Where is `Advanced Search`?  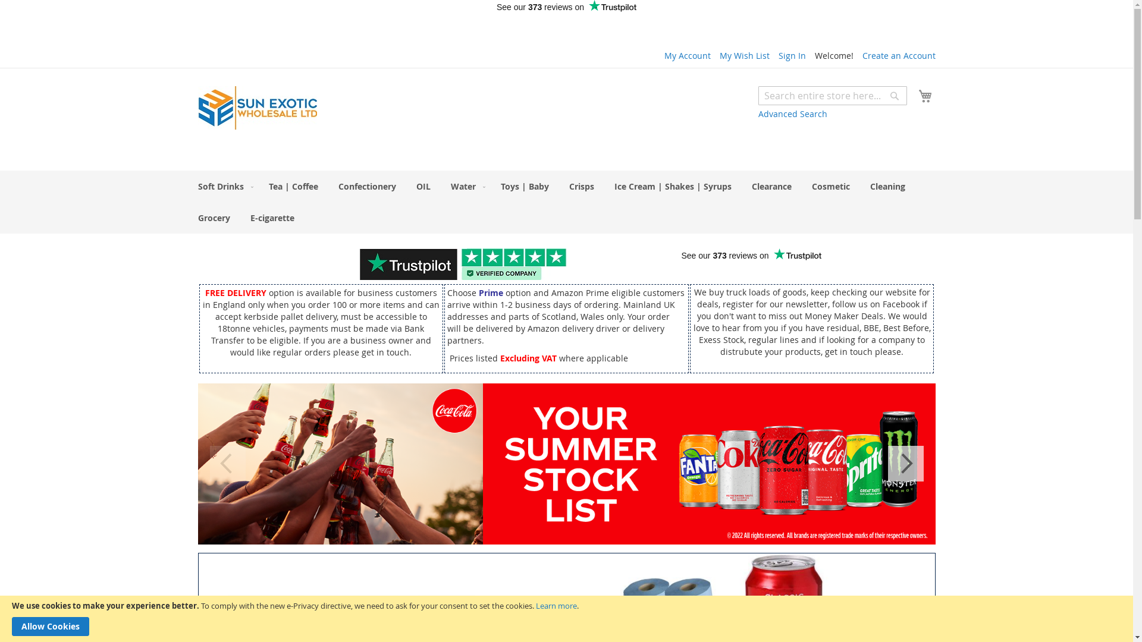
Advanced Search is located at coordinates (792, 114).